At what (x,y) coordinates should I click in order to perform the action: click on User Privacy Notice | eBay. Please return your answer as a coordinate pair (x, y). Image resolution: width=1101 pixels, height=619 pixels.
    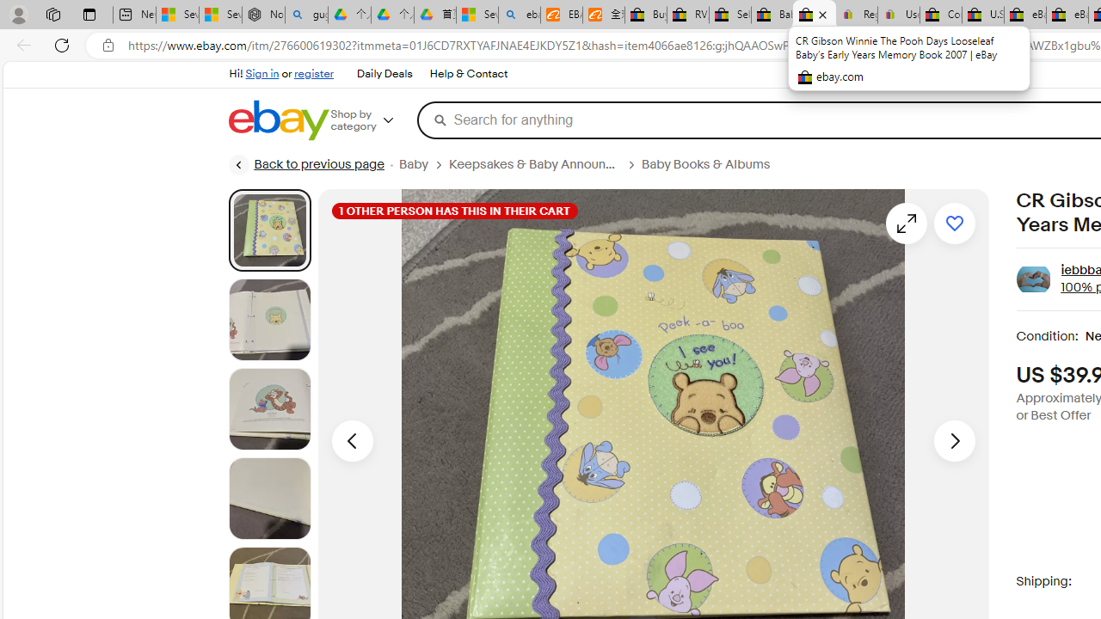
    Looking at the image, I should click on (898, 15).